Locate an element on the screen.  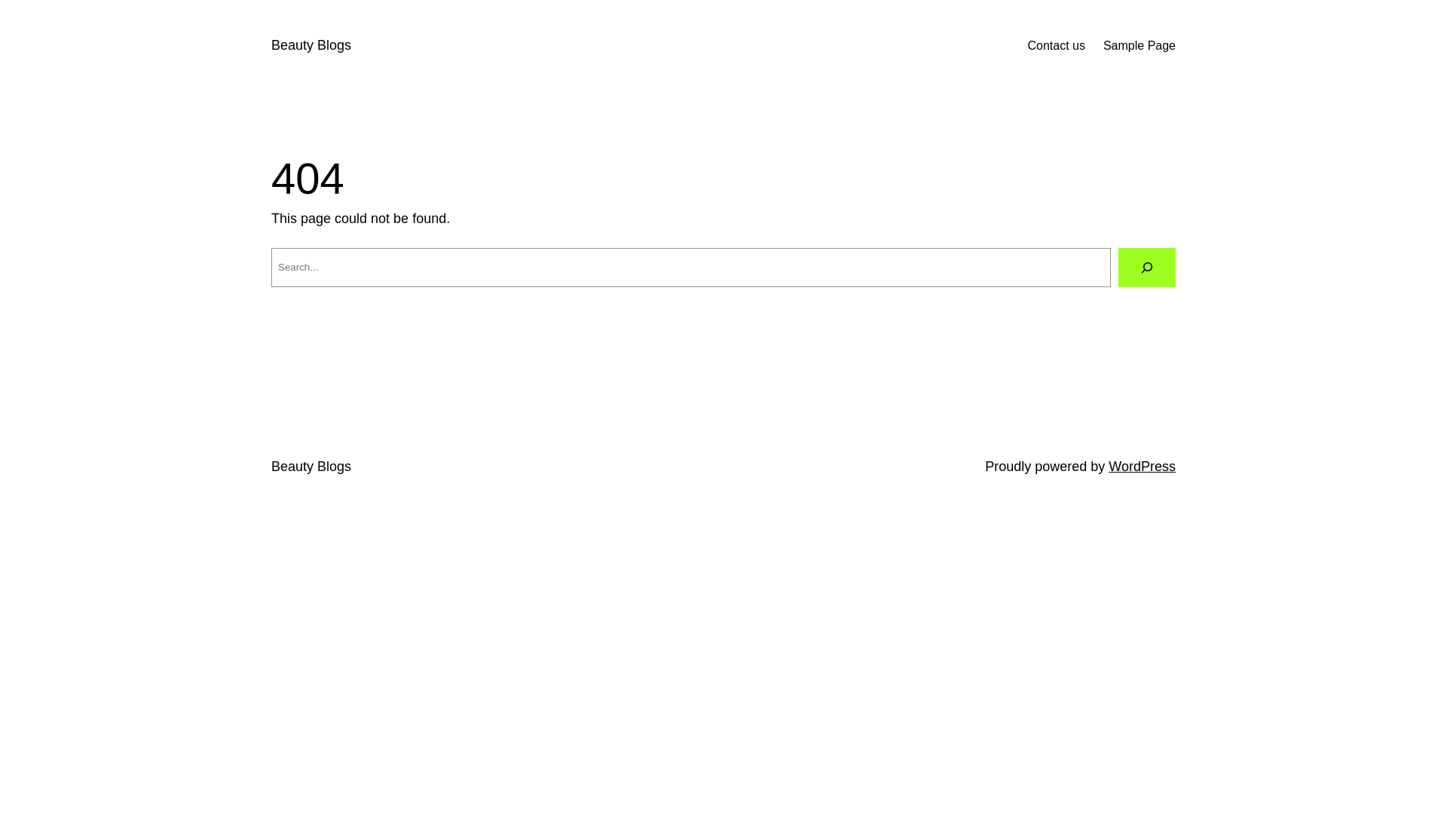
Beauty Blogs is located at coordinates (311, 45).